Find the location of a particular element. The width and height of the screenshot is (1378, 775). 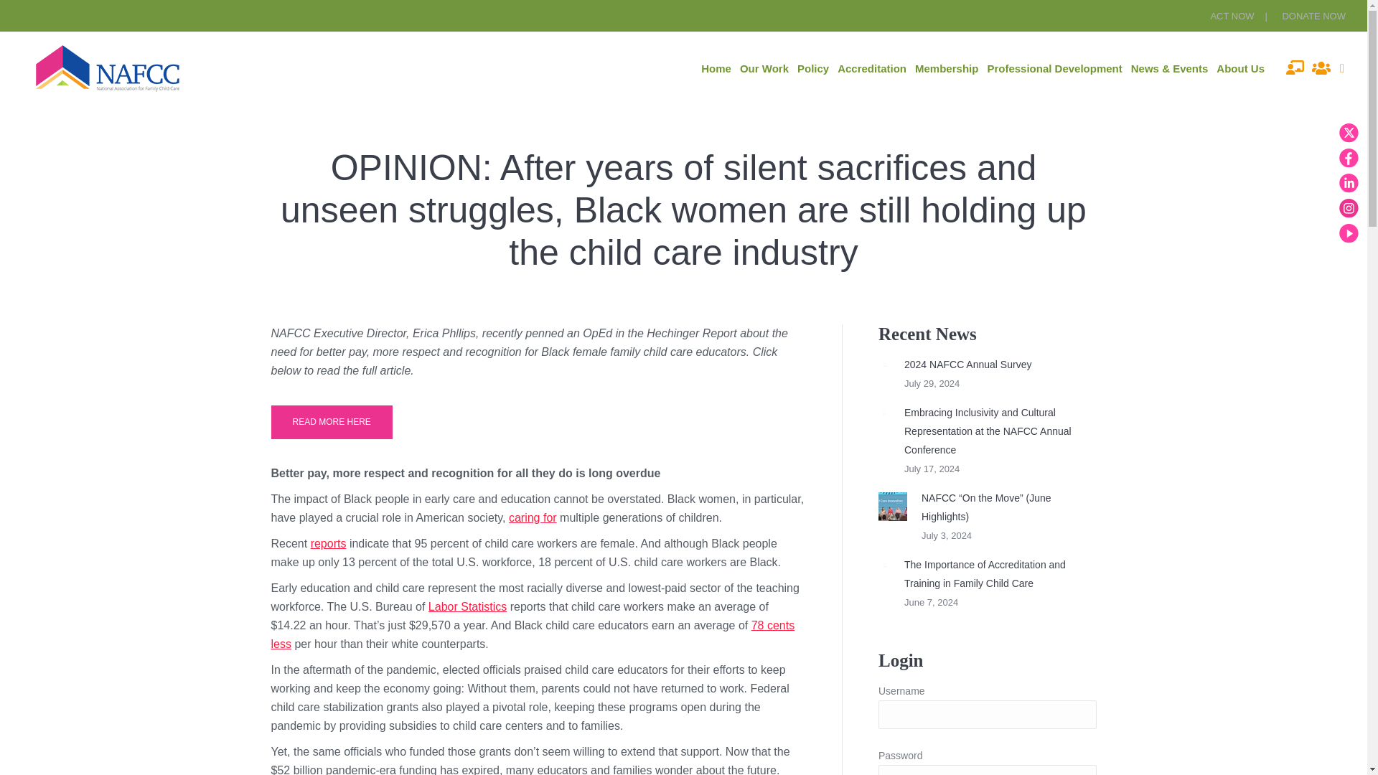

Membership is located at coordinates (946, 68).